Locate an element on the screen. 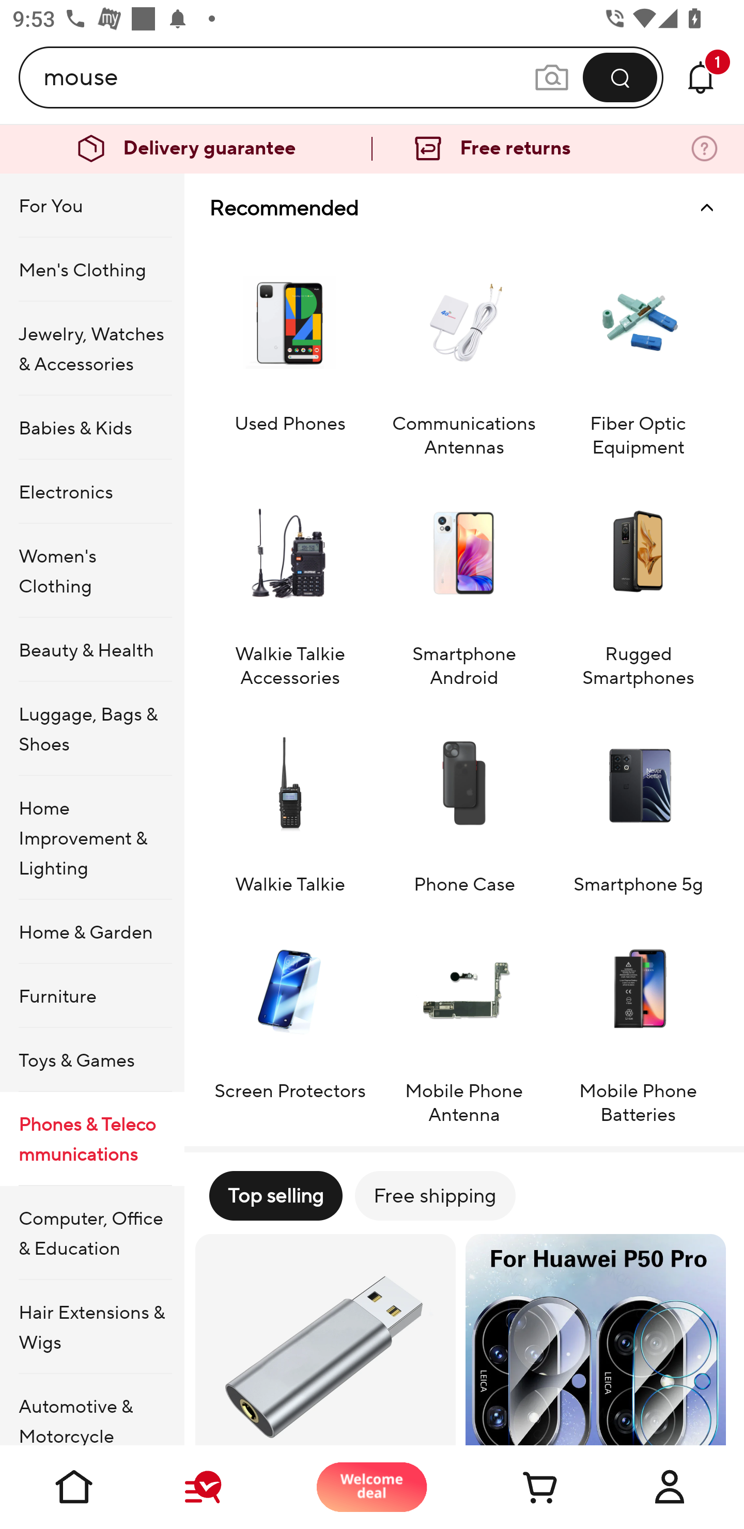  Toys & Games is located at coordinates (92, 1059).